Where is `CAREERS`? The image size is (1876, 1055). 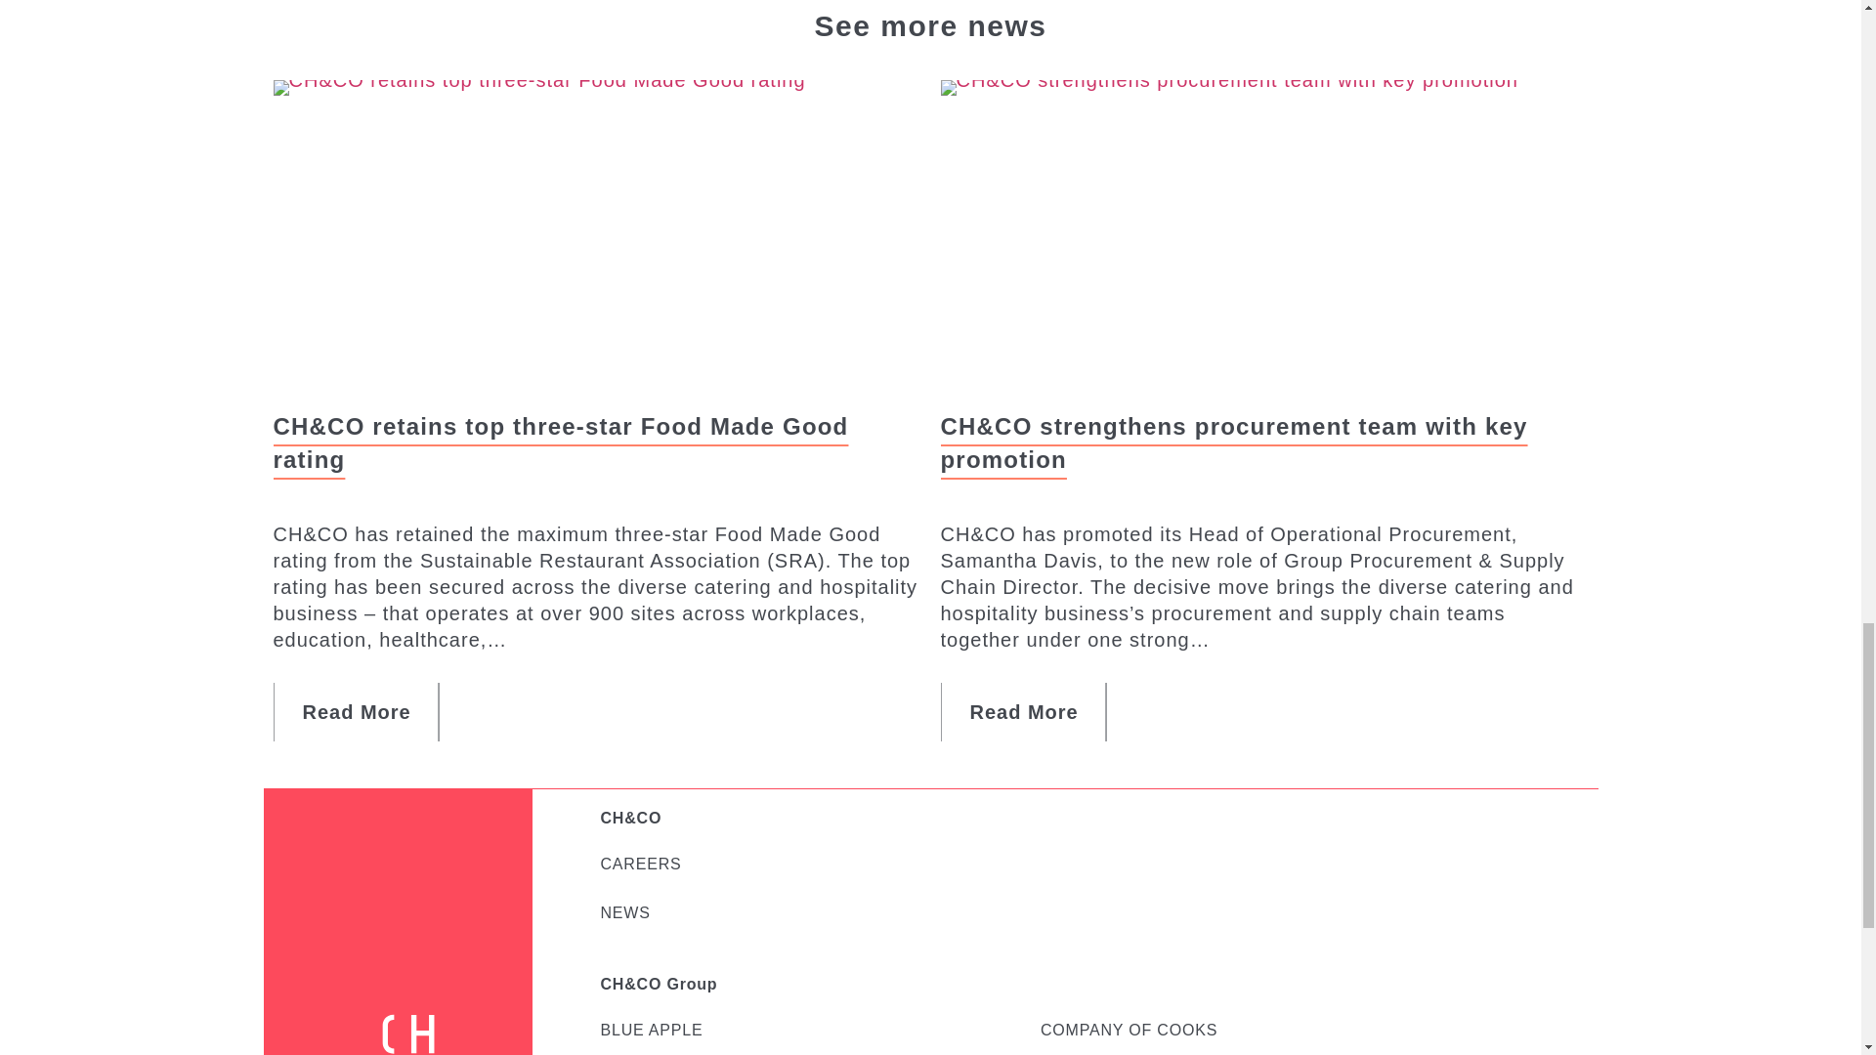
CAREERS is located at coordinates (640, 864).